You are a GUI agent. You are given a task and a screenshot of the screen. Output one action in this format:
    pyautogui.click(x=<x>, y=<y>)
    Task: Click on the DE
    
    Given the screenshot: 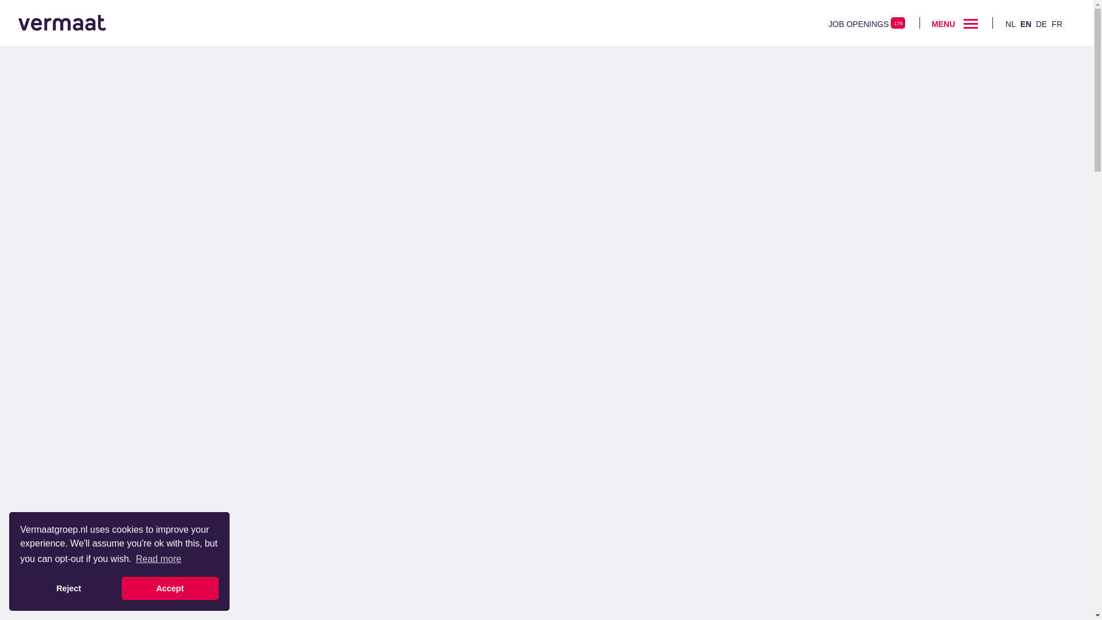 What is the action you would take?
    pyautogui.click(x=1041, y=24)
    